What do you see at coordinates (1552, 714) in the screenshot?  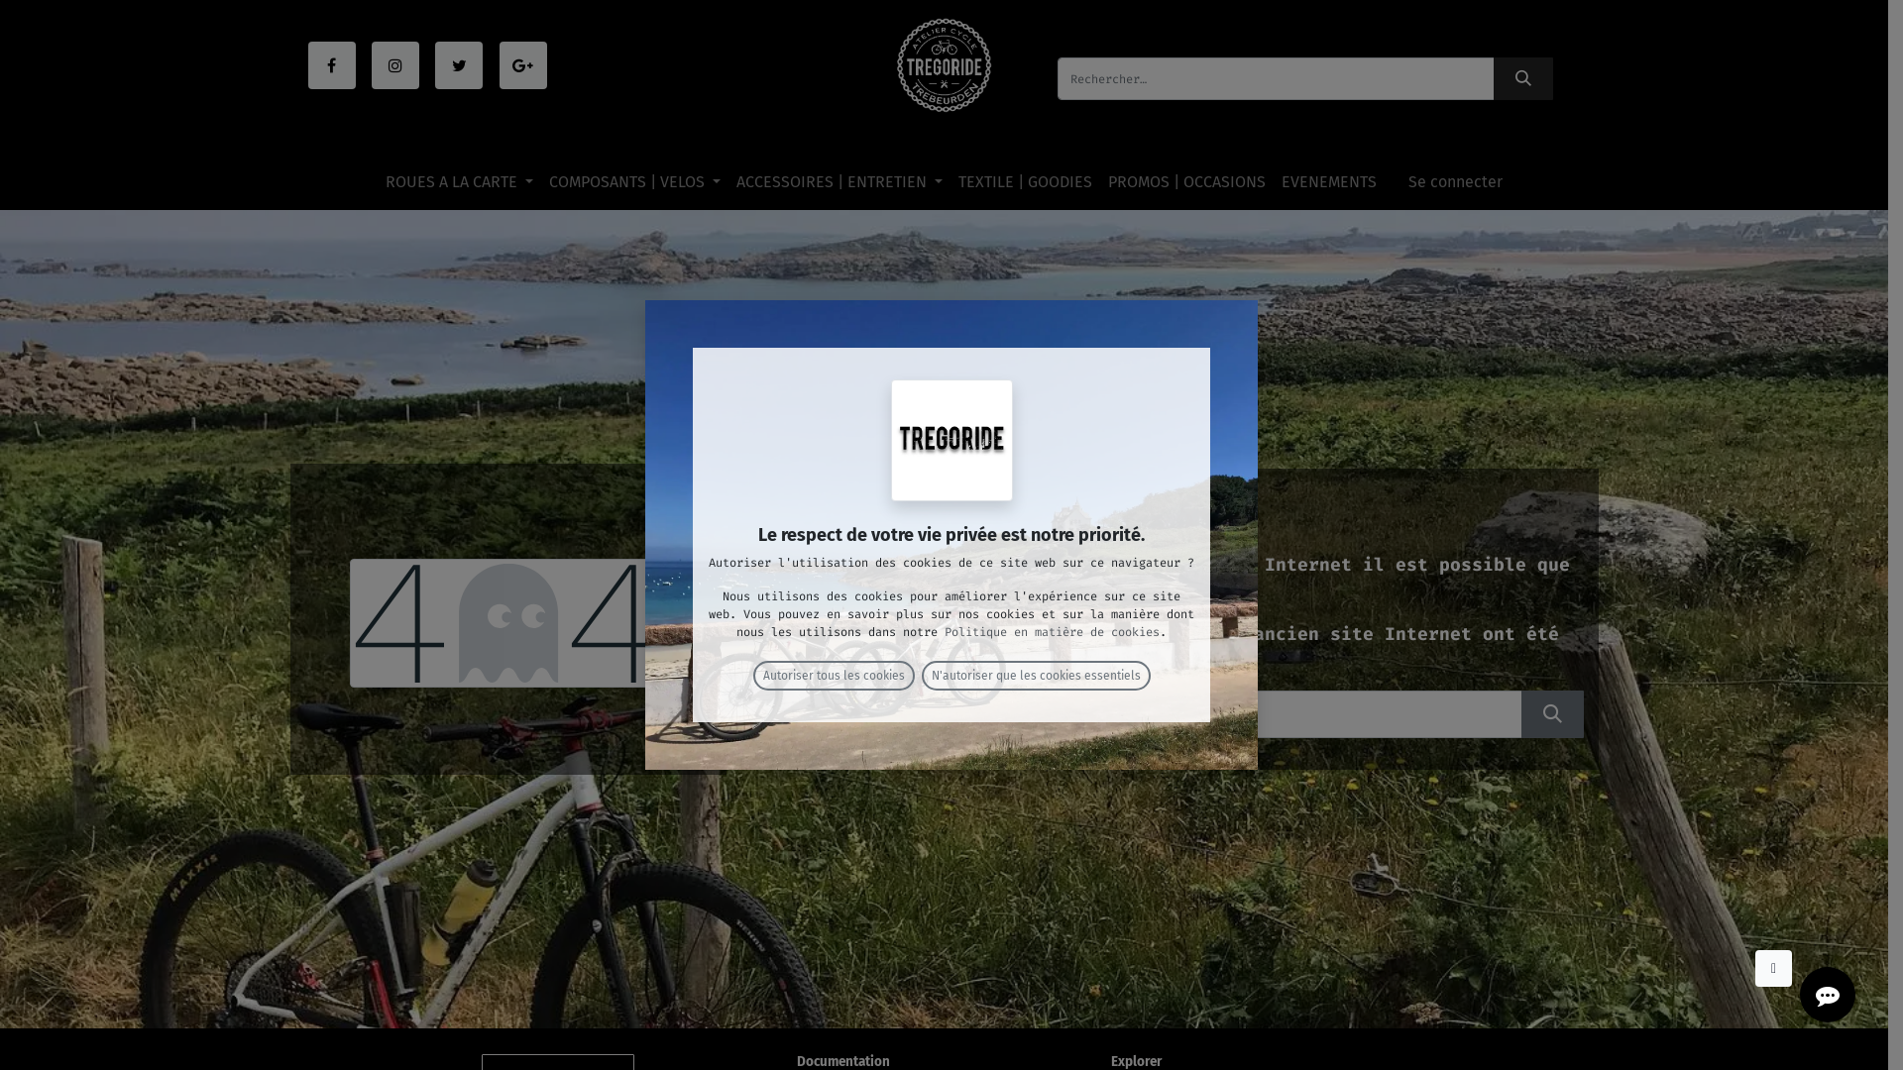 I see `Rechercher` at bounding box center [1552, 714].